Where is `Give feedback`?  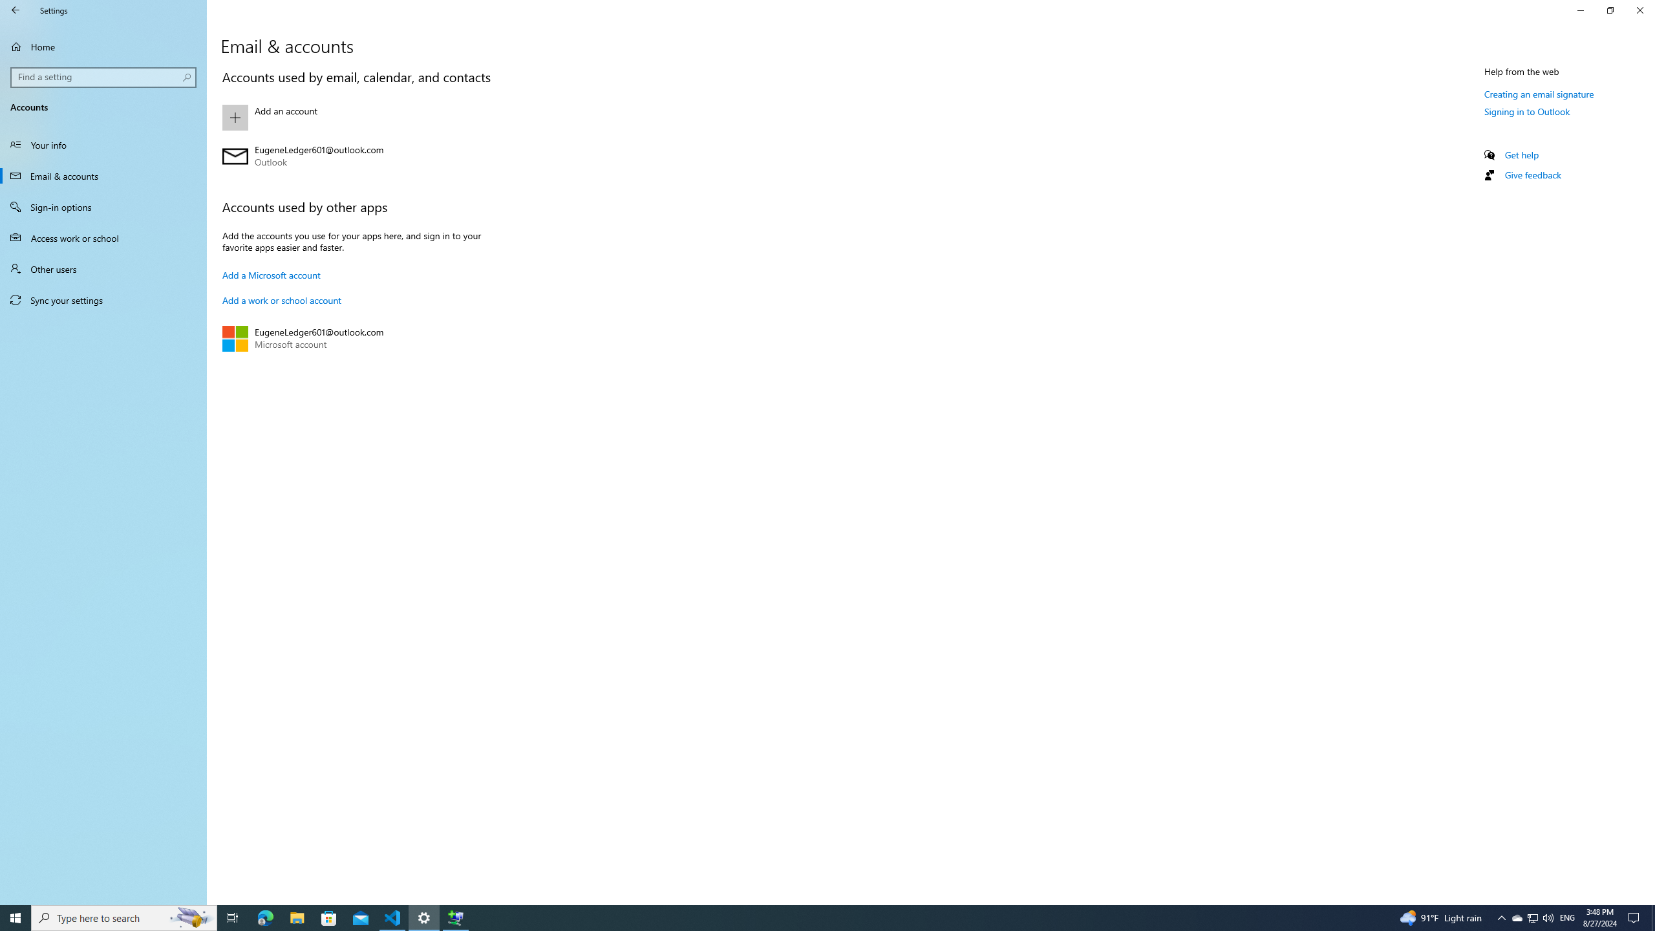
Give feedback is located at coordinates (1532, 175).